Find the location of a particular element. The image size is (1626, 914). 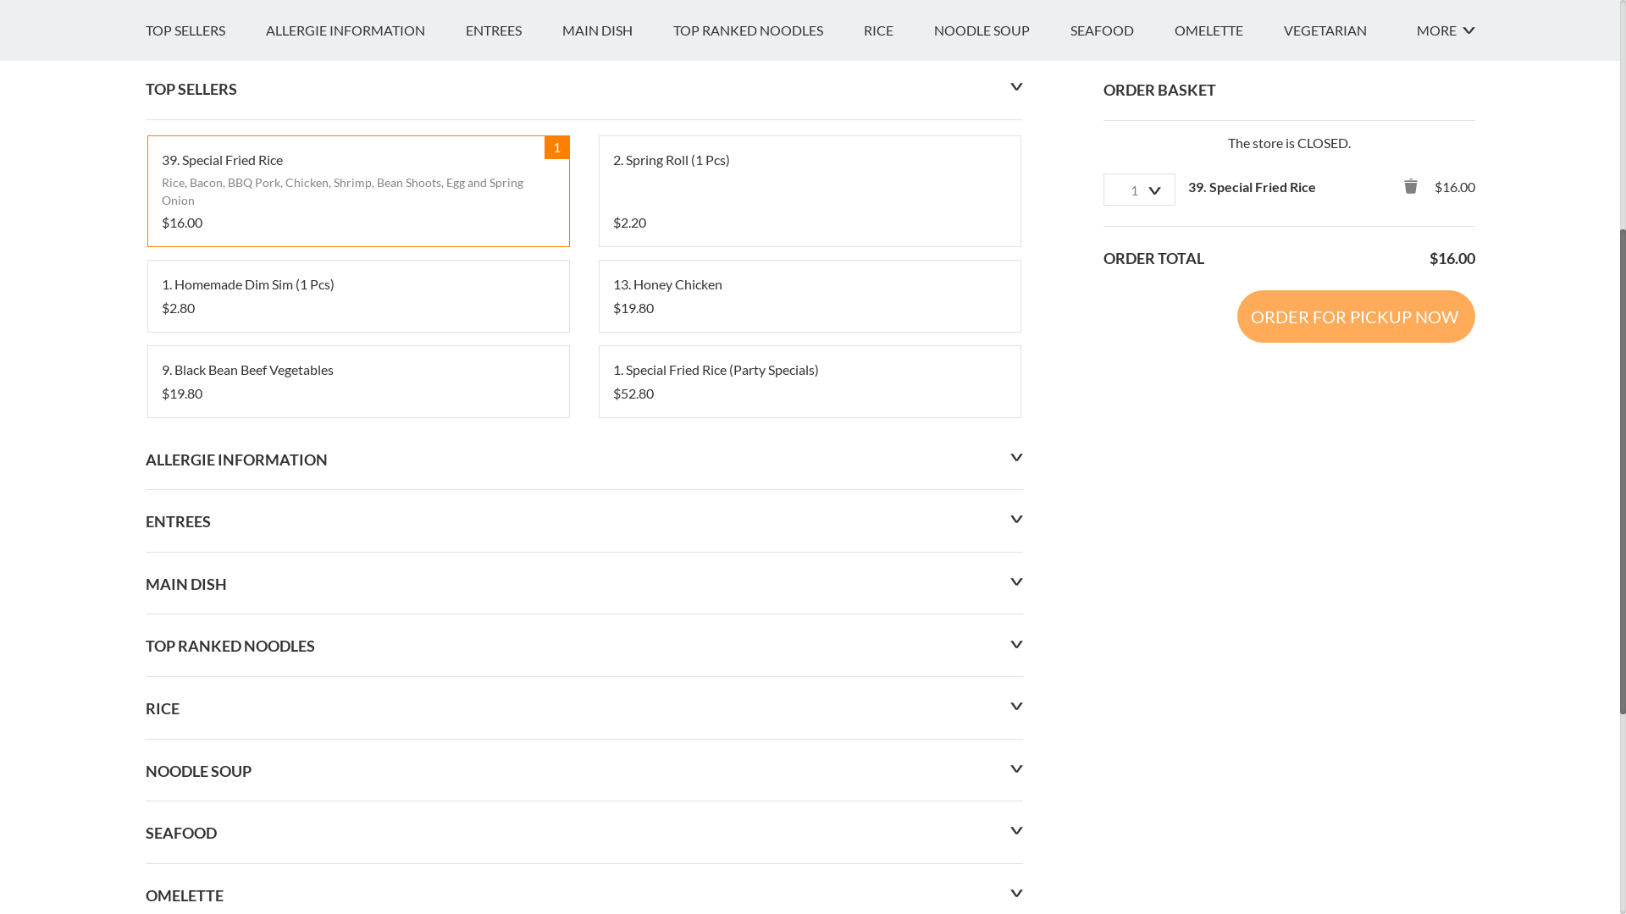

9. Black Bean Beef Vegetables
$19.80 is located at coordinates (357, 814).